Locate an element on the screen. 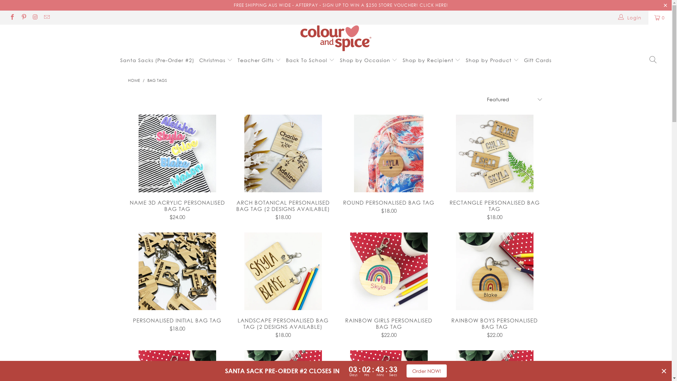  RECTANGLE PERSONALISED BAG TAG
$18.00 is located at coordinates (494, 210).